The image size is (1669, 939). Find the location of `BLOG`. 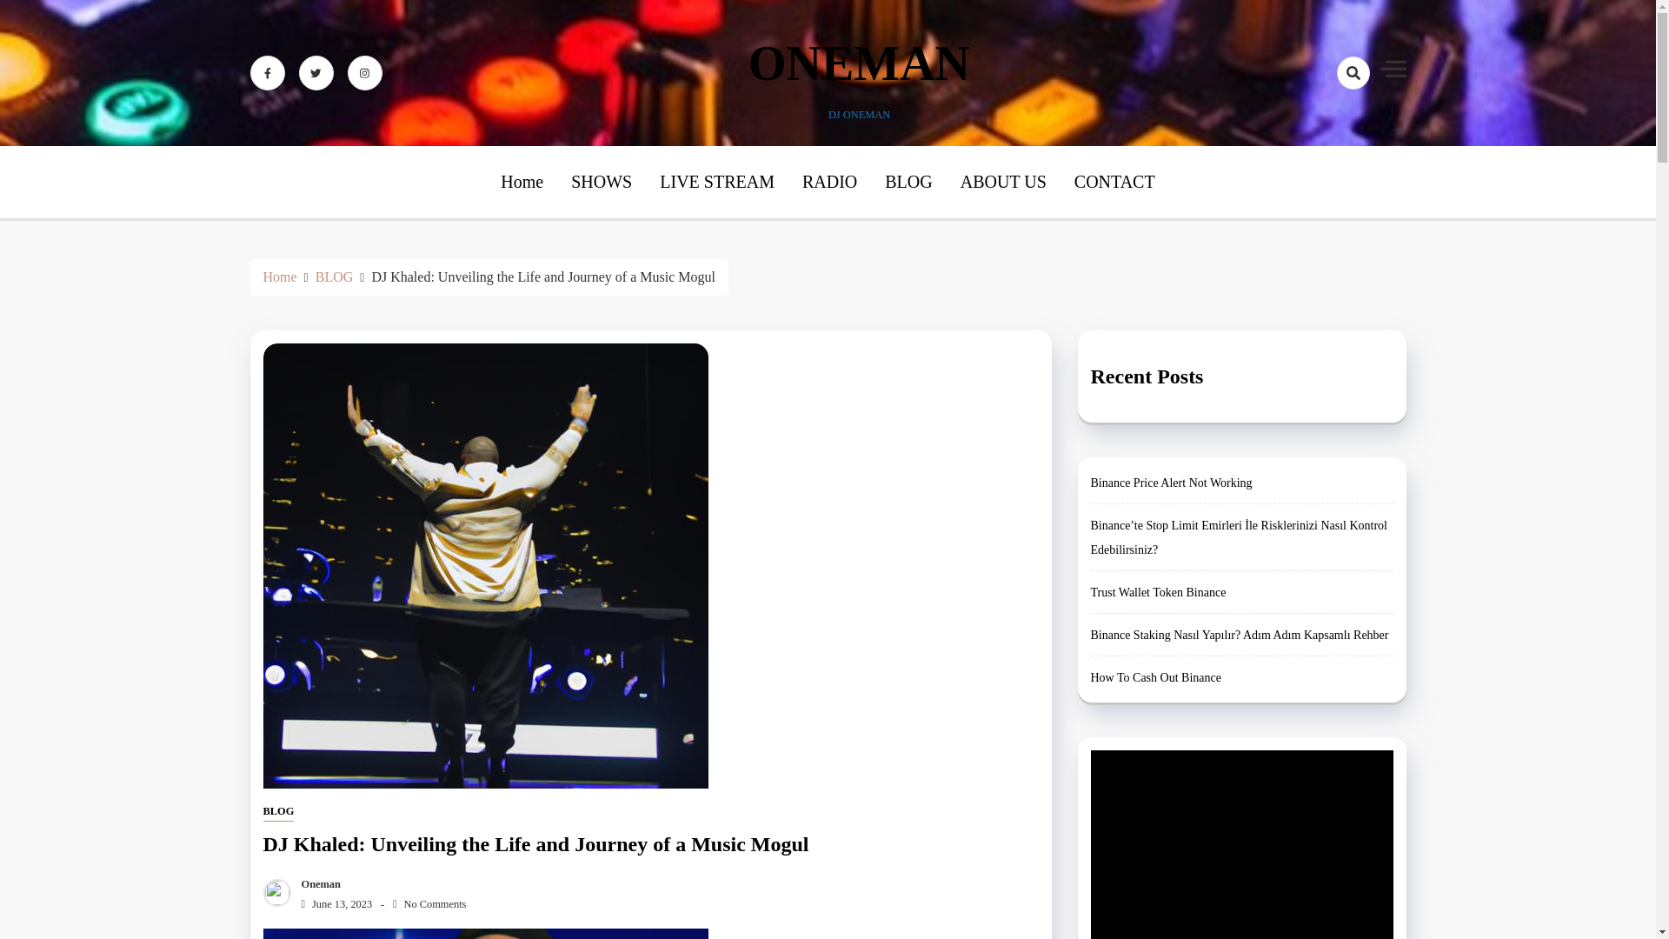

BLOG is located at coordinates (277, 812).